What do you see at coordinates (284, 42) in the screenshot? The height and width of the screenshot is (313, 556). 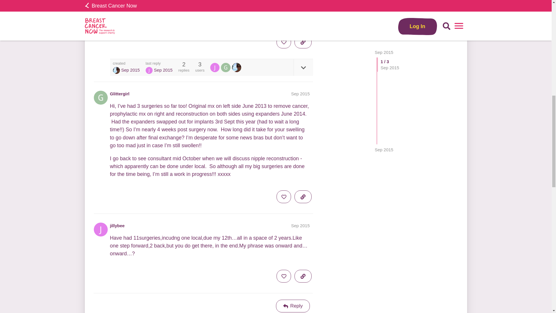 I see `like this post` at bounding box center [284, 42].